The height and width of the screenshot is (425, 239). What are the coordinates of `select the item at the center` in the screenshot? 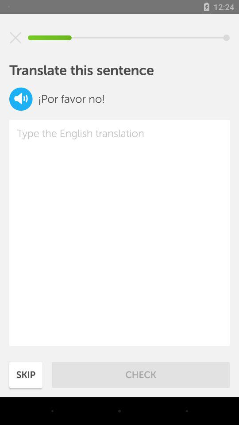 It's located at (119, 233).